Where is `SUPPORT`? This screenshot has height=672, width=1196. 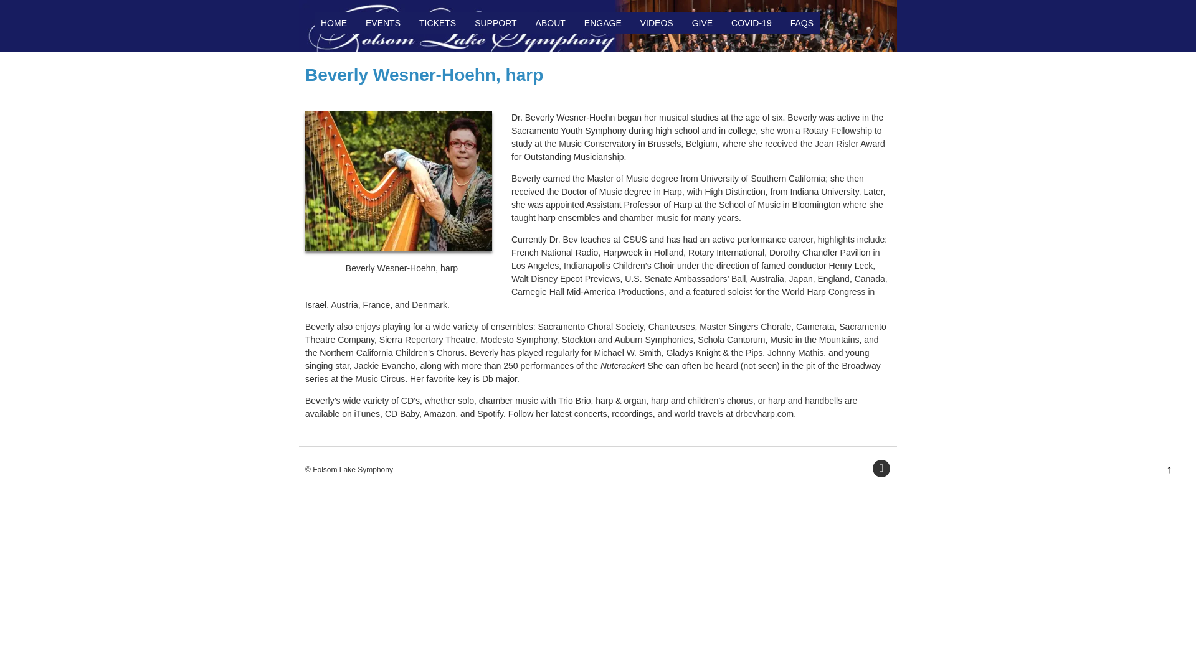 SUPPORT is located at coordinates (496, 24).